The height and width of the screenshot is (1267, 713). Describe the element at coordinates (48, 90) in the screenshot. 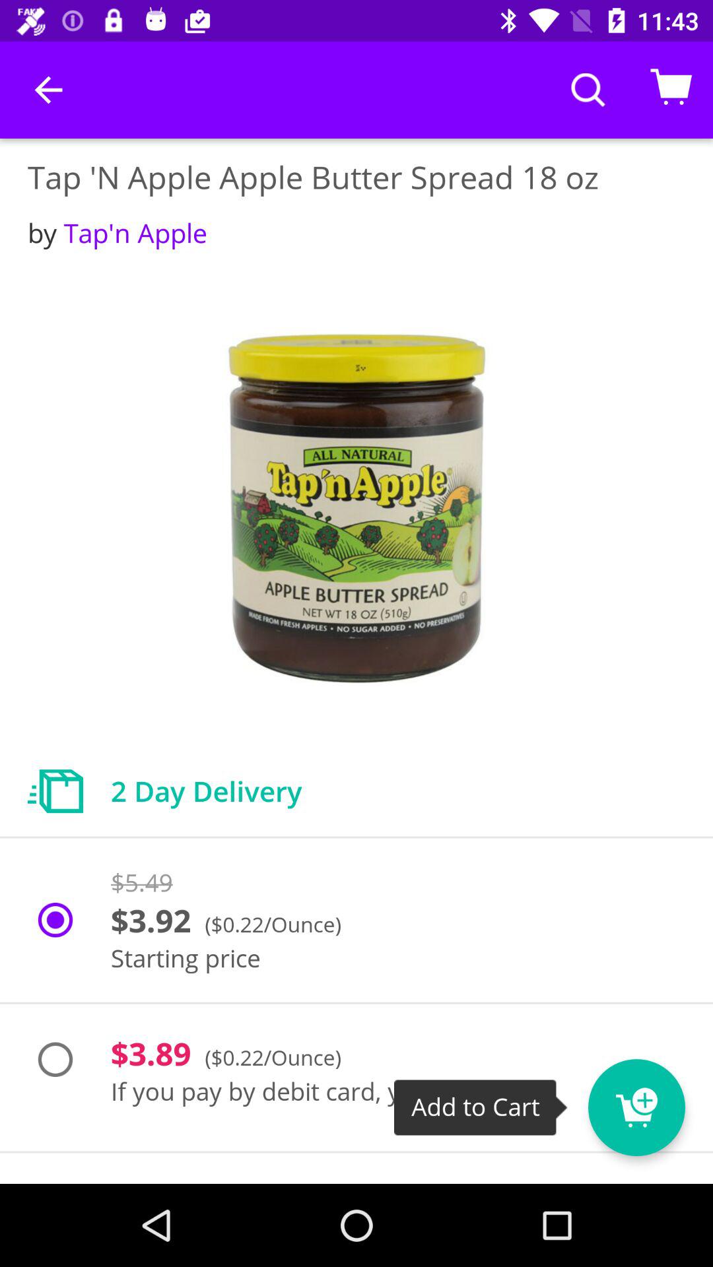

I see `press item above tap n apple` at that location.